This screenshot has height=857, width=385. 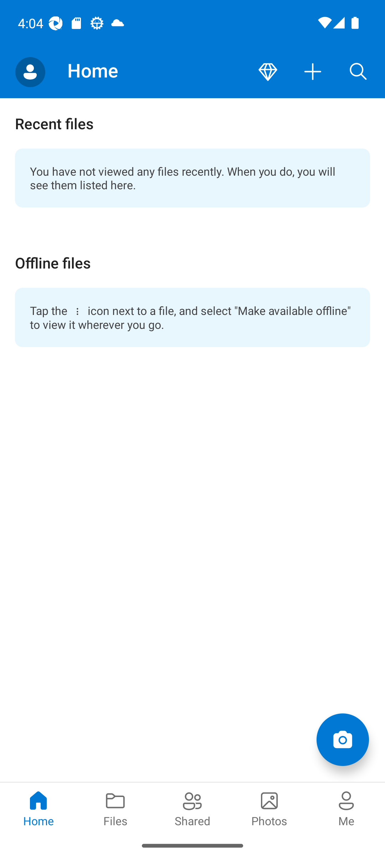 What do you see at coordinates (268, 72) in the screenshot?
I see `Premium button` at bounding box center [268, 72].